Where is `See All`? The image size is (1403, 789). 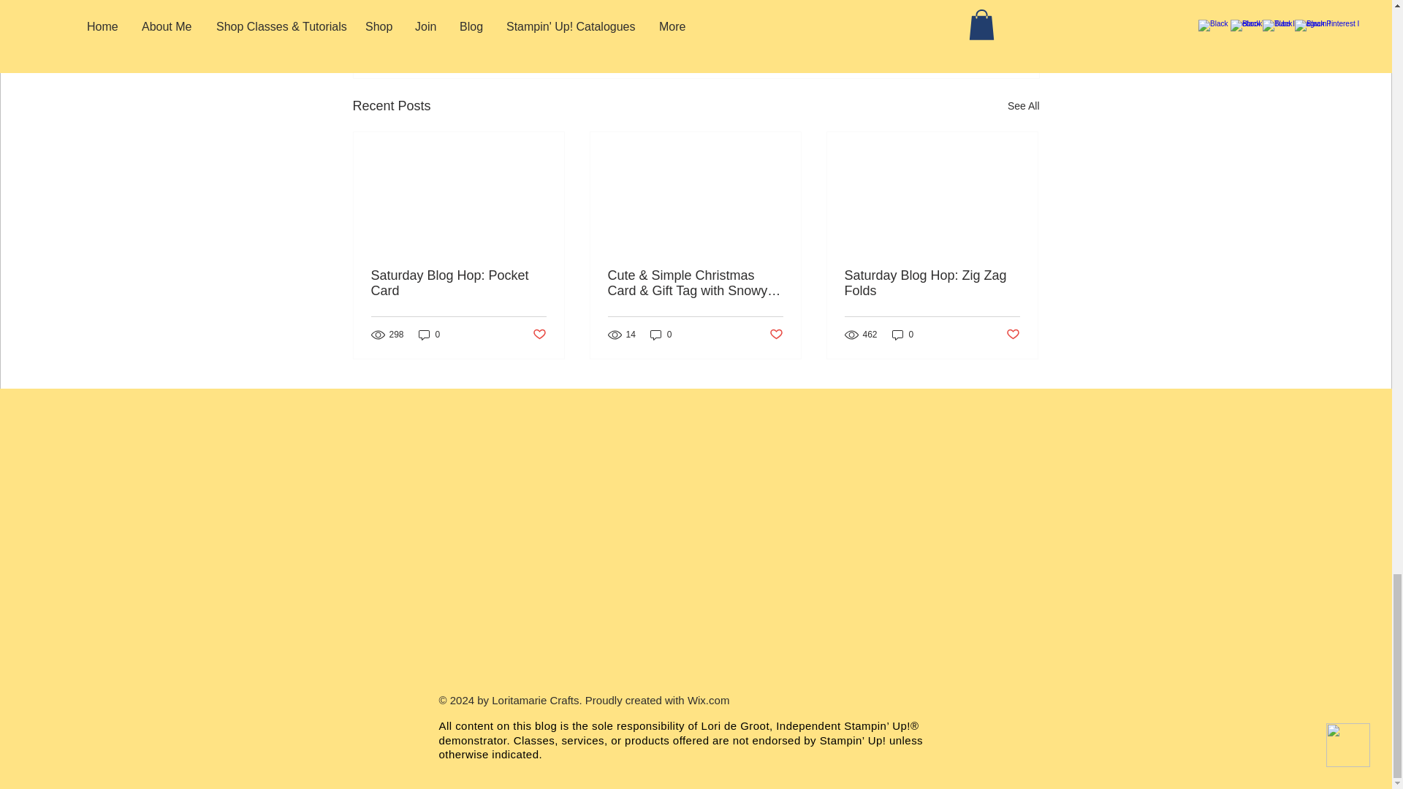 See All is located at coordinates (1023, 105).